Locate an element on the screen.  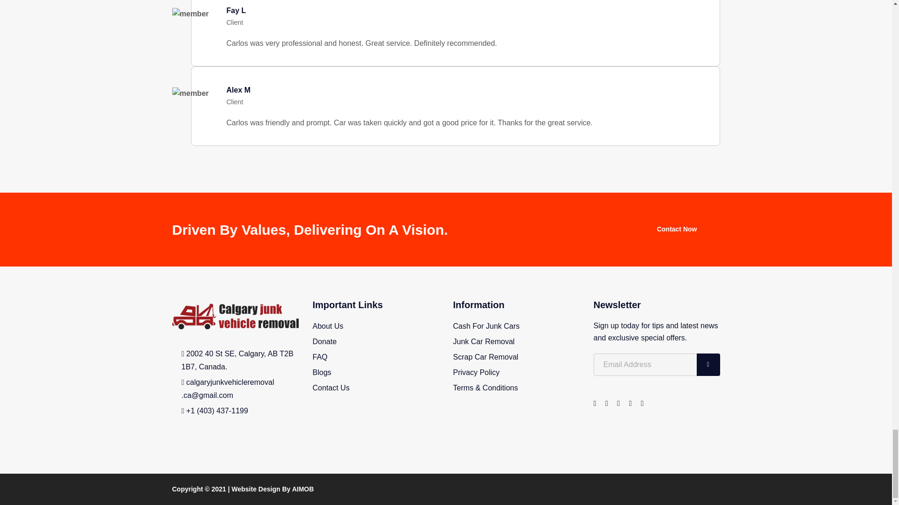
About Us is located at coordinates (328, 326).